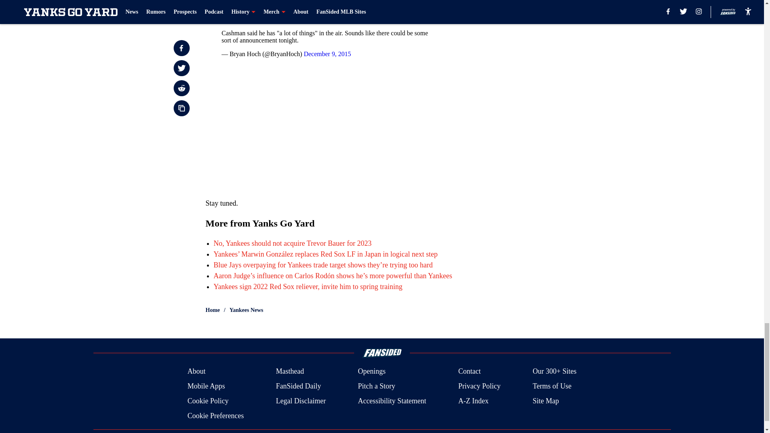  Describe the element at coordinates (334, 1) in the screenshot. I see `December 9, 2015` at that location.